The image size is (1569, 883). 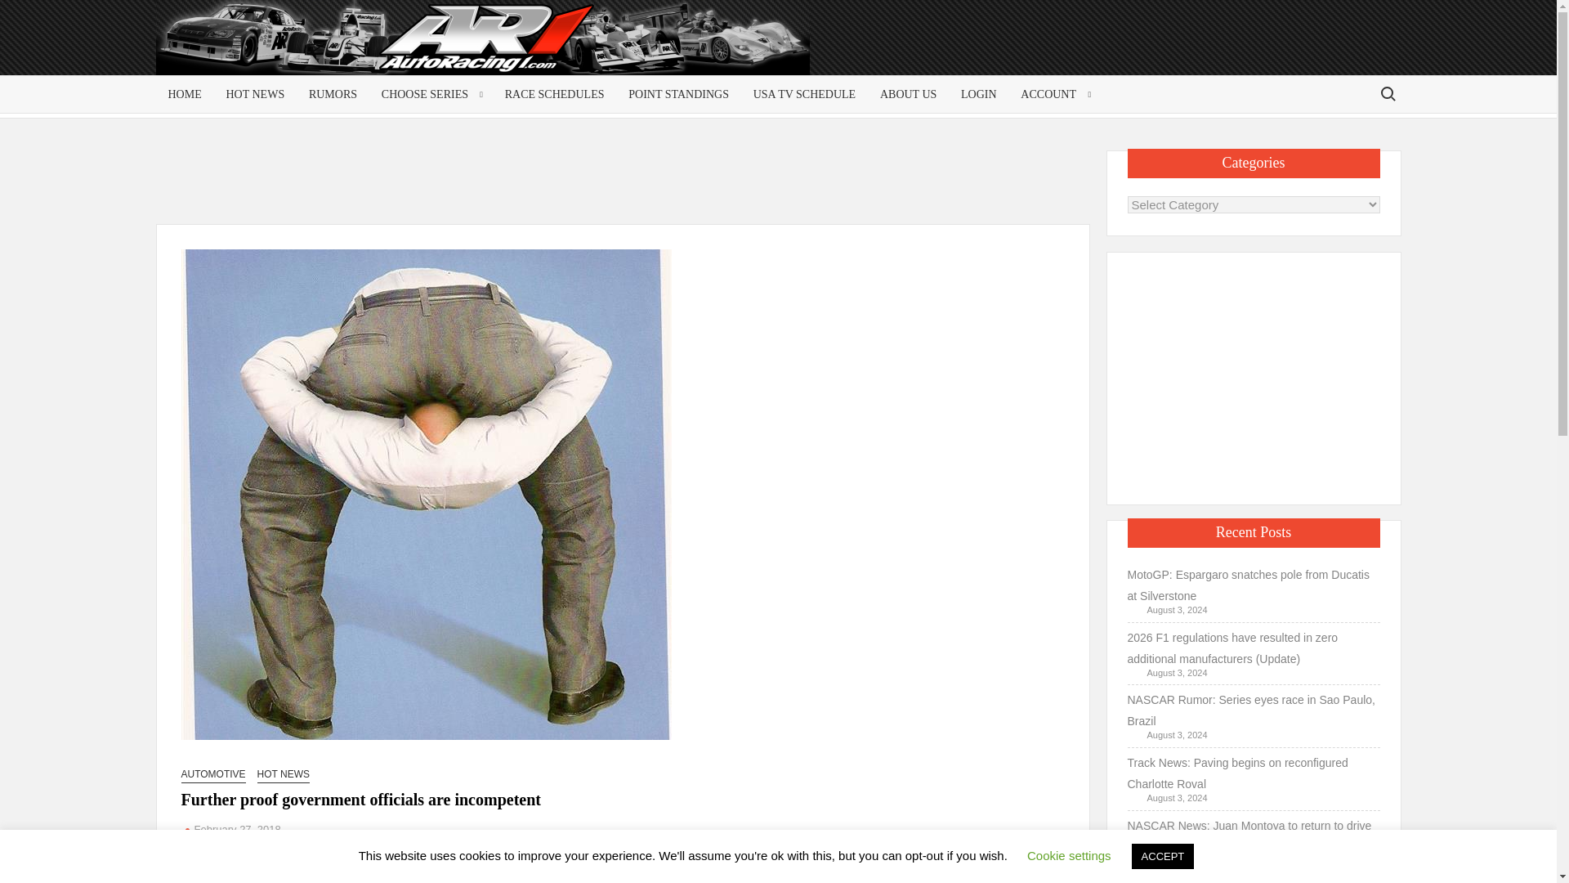 What do you see at coordinates (430, 94) in the screenshot?
I see `CHOOSE SERIES` at bounding box center [430, 94].